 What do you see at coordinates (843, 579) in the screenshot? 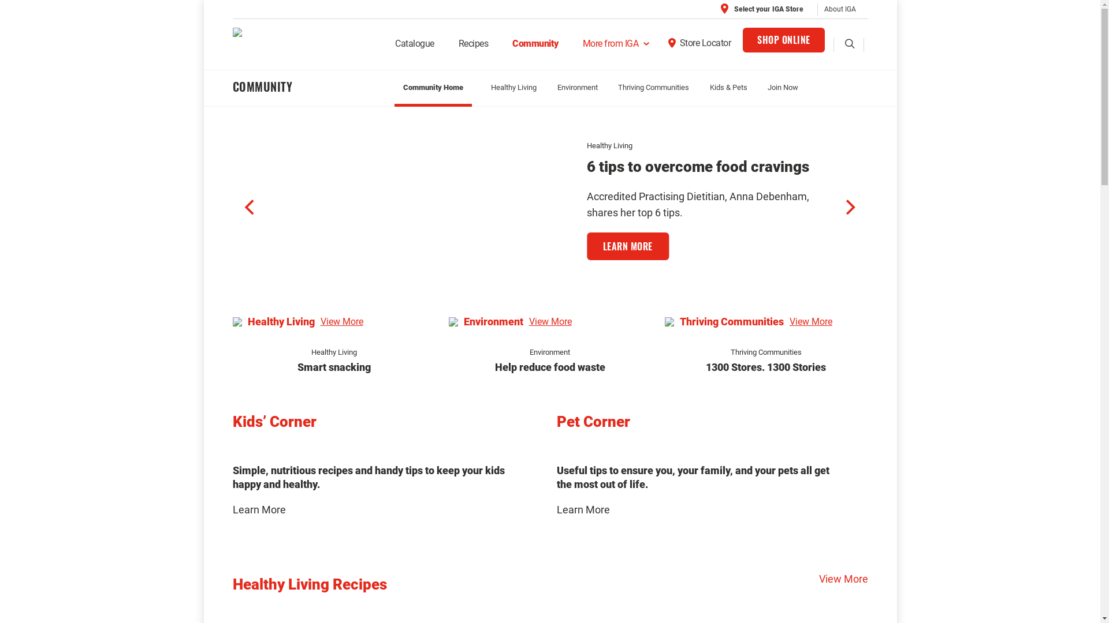
I see `View More` at bounding box center [843, 579].